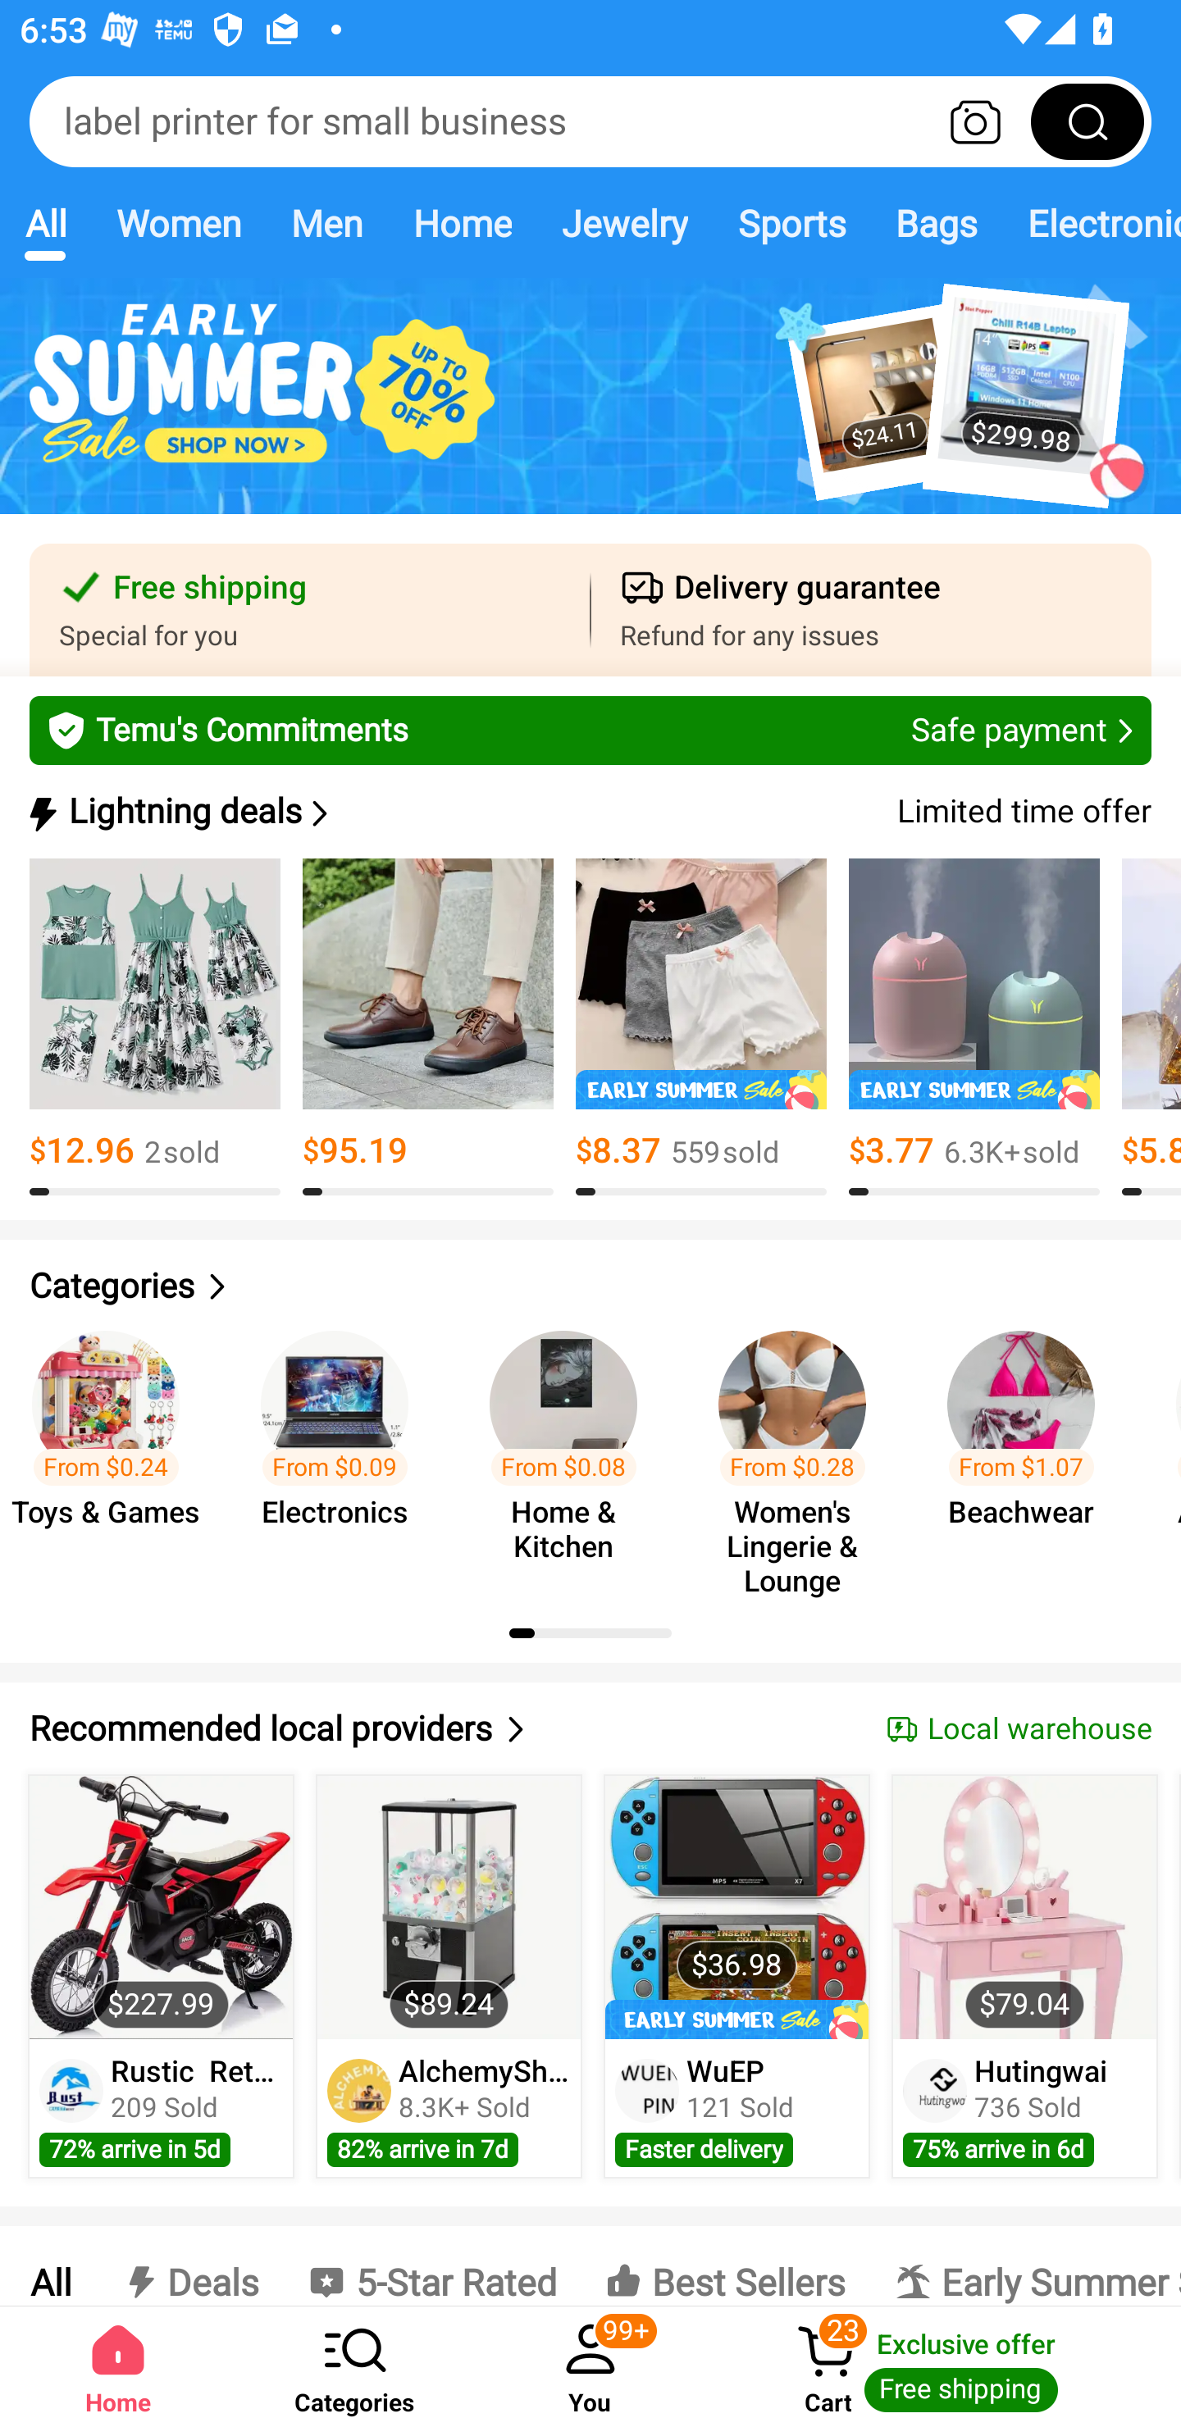 This screenshot has height=2427, width=1181. Describe the element at coordinates (590, 2366) in the screenshot. I see `You ‎99+‎ You` at that location.